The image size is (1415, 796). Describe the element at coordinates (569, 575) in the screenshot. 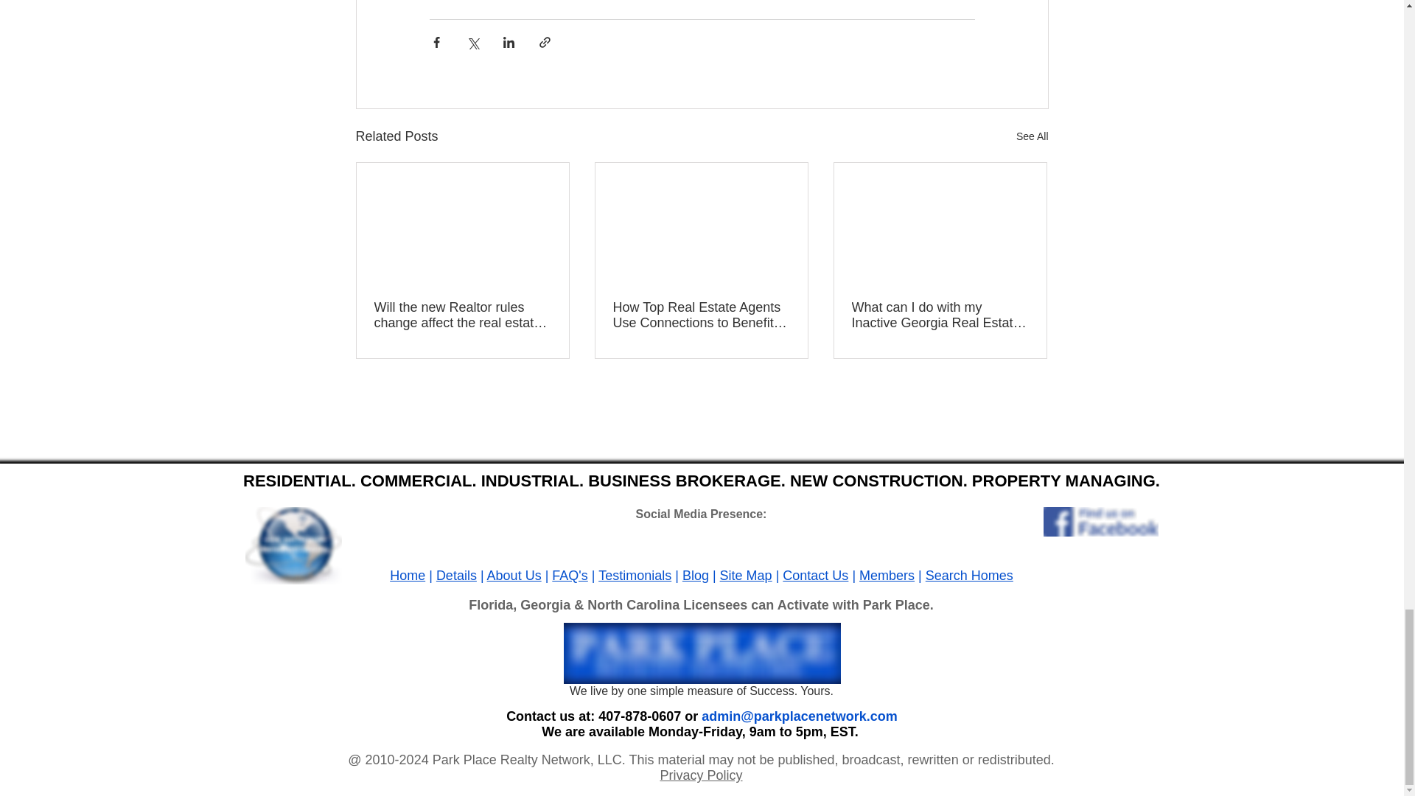

I see `FAQ's` at that location.